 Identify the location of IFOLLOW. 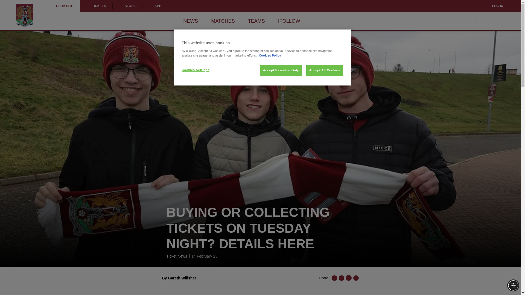
(289, 21).